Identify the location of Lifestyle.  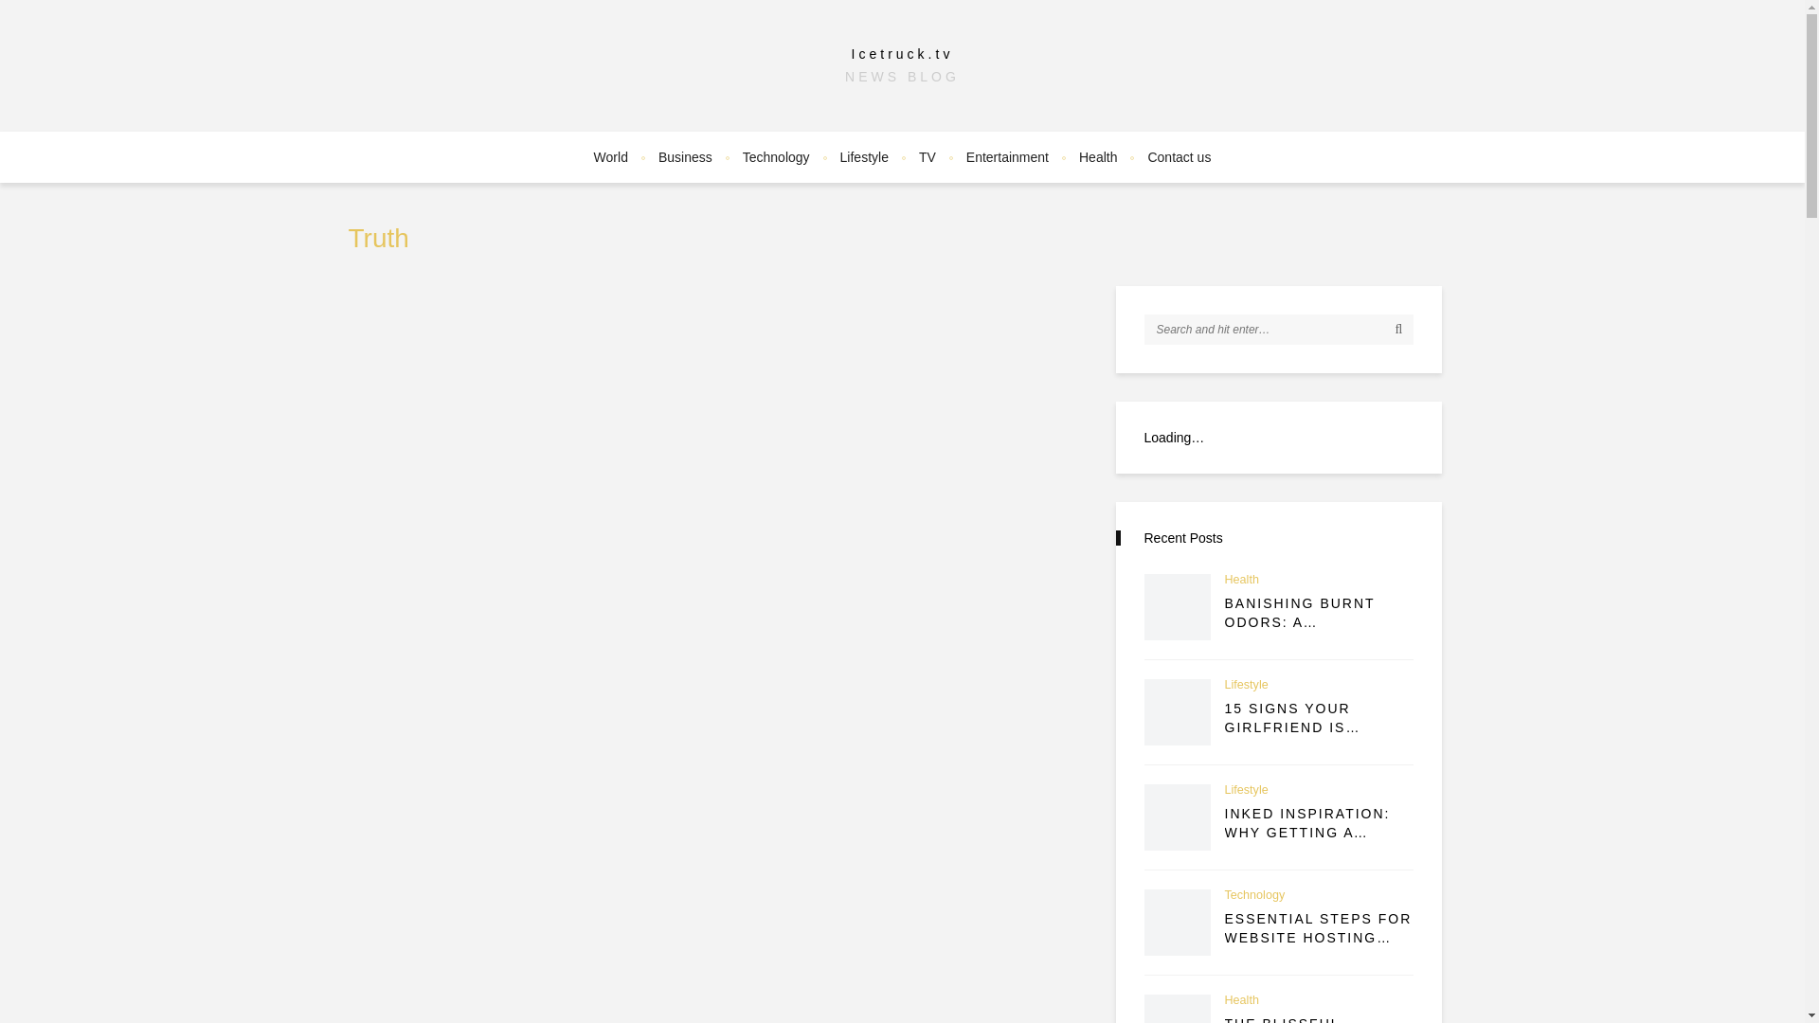
(864, 157).